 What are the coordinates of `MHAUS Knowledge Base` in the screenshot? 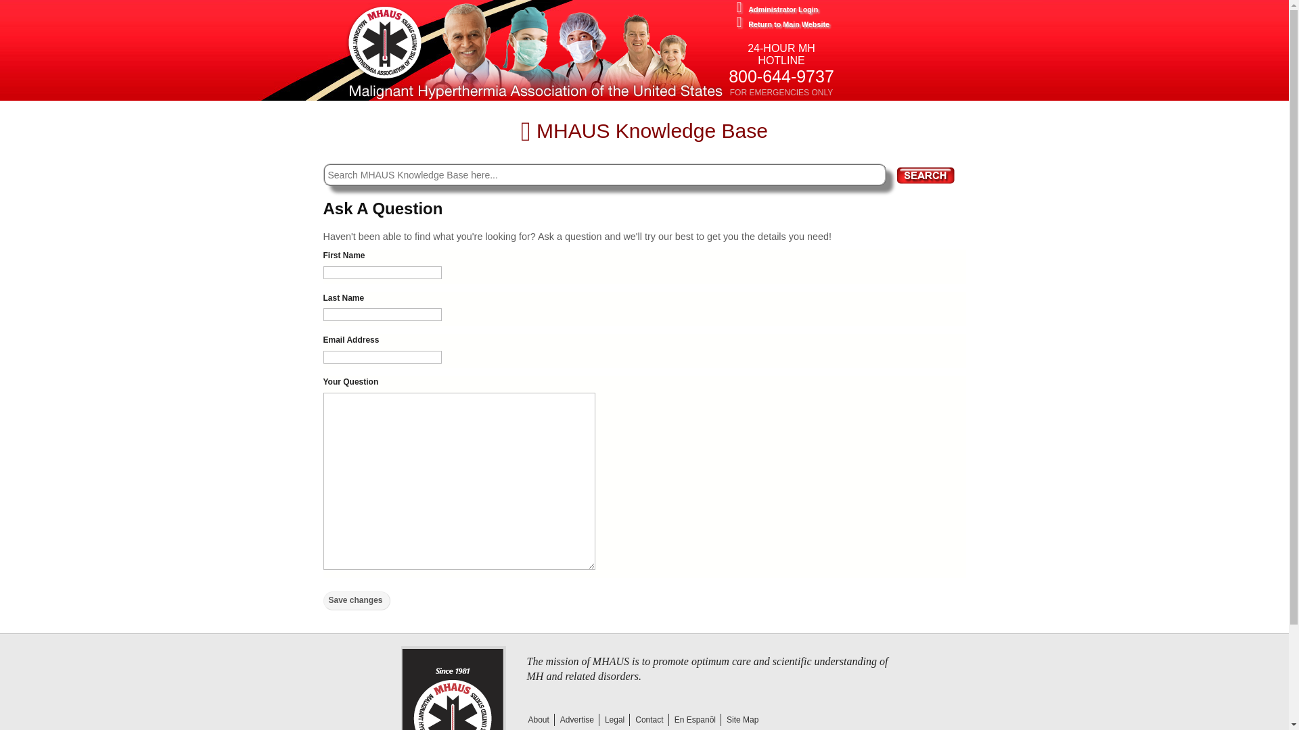 It's located at (644, 130).